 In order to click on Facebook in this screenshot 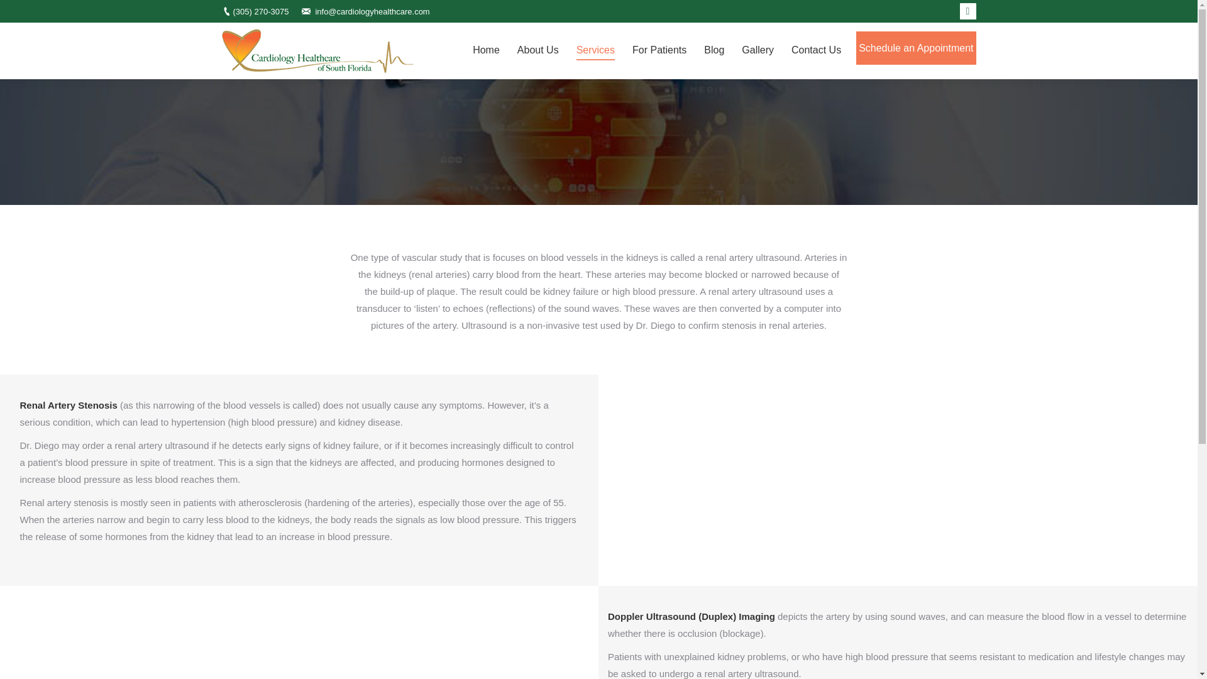, I will do `click(968, 11)`.